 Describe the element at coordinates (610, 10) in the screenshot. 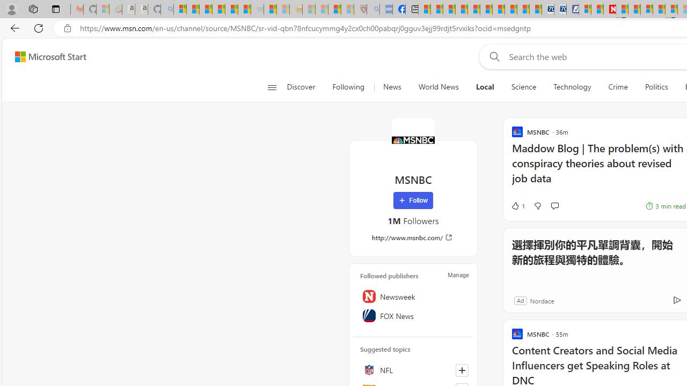

I see `Latest Politics News & Archive | Newsweek.com` at that location.